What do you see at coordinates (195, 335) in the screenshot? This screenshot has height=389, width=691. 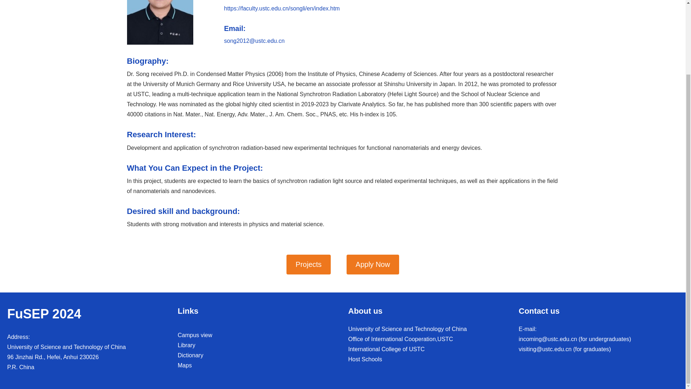 I see `Campus view` at bounding box center [195, 335].